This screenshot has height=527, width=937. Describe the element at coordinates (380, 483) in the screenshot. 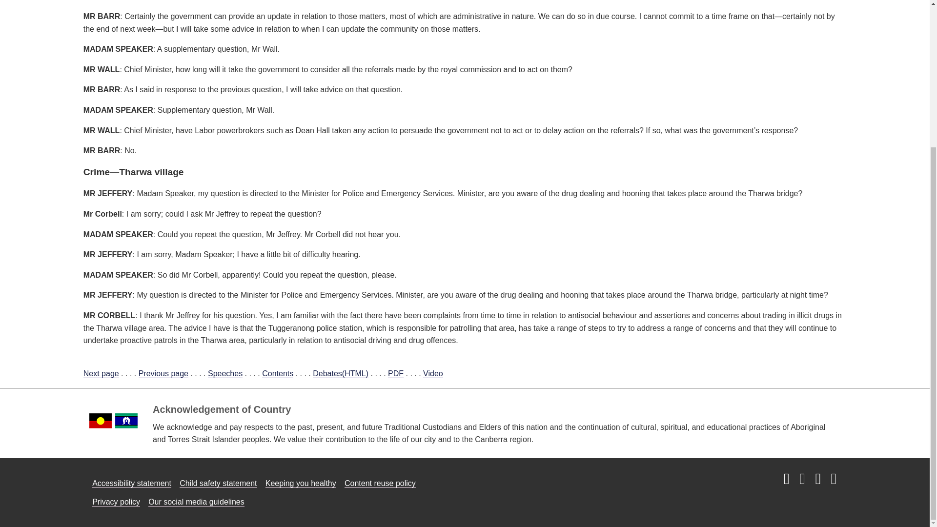

I see `Content reuse policy` at that location.